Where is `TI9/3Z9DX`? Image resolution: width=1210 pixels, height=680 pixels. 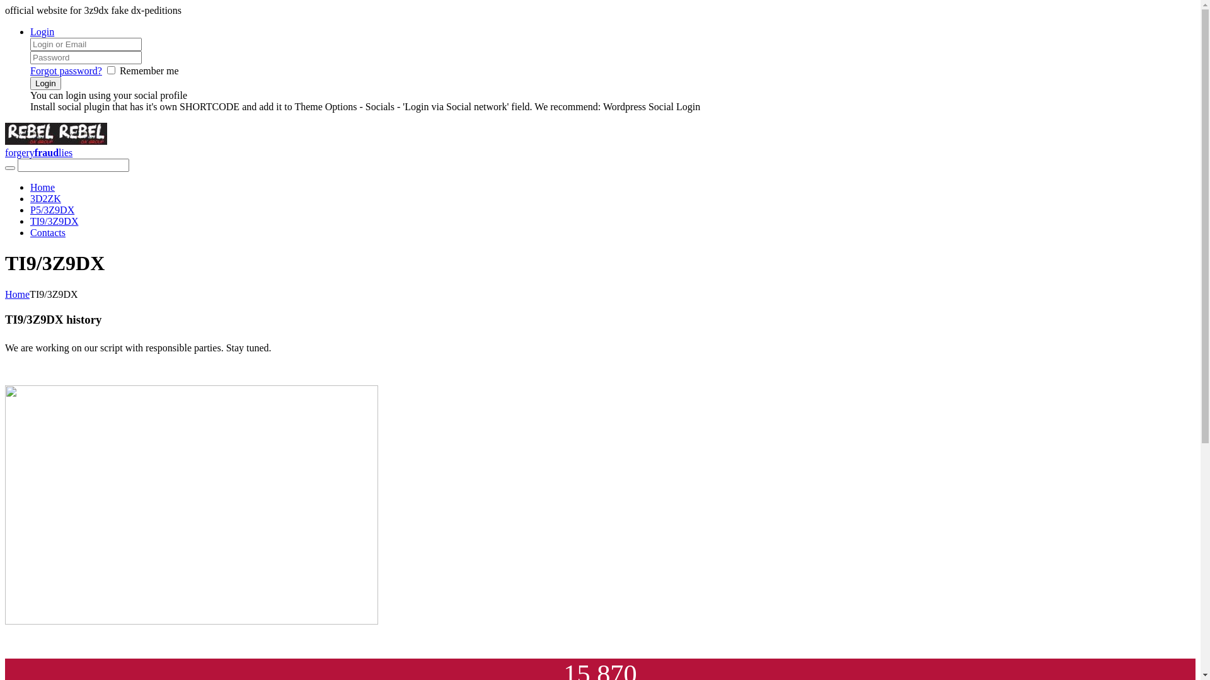
TI9/3Z9DX is located at coordinates (54, 222).